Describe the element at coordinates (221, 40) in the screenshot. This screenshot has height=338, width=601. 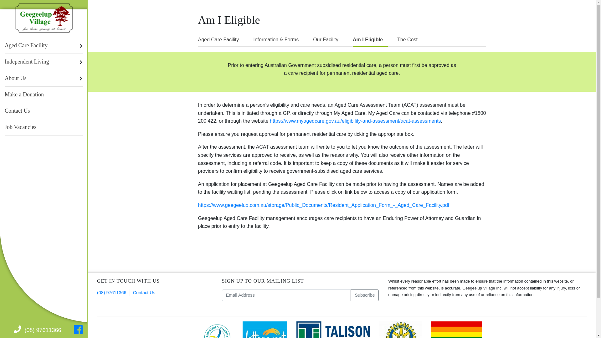
I see `Aged Care Facility` at that location.